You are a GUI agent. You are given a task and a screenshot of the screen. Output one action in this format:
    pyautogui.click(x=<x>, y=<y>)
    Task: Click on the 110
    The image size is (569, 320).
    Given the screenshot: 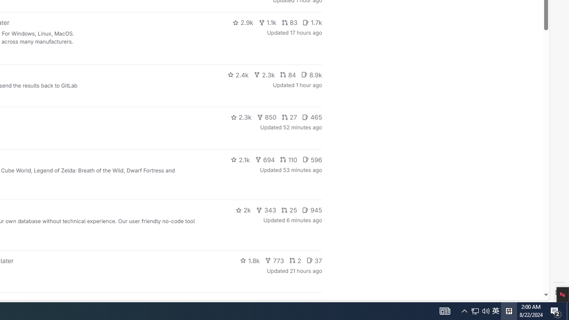 What is the action you would take?
    pyautogui.click(x=289, y=159)
    